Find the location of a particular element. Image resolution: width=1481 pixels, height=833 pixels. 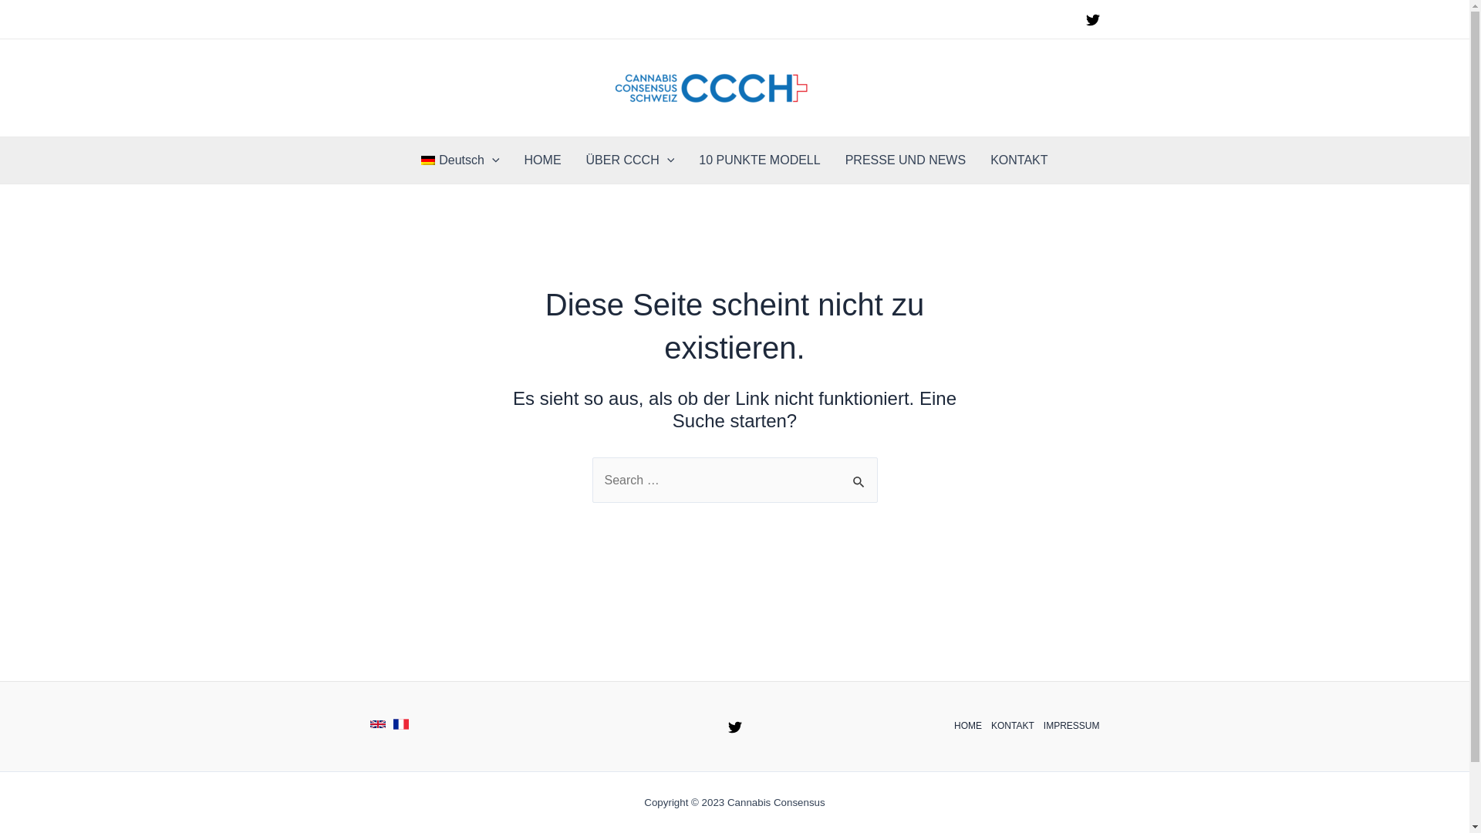

HOME is located at coordinates (543, 160).